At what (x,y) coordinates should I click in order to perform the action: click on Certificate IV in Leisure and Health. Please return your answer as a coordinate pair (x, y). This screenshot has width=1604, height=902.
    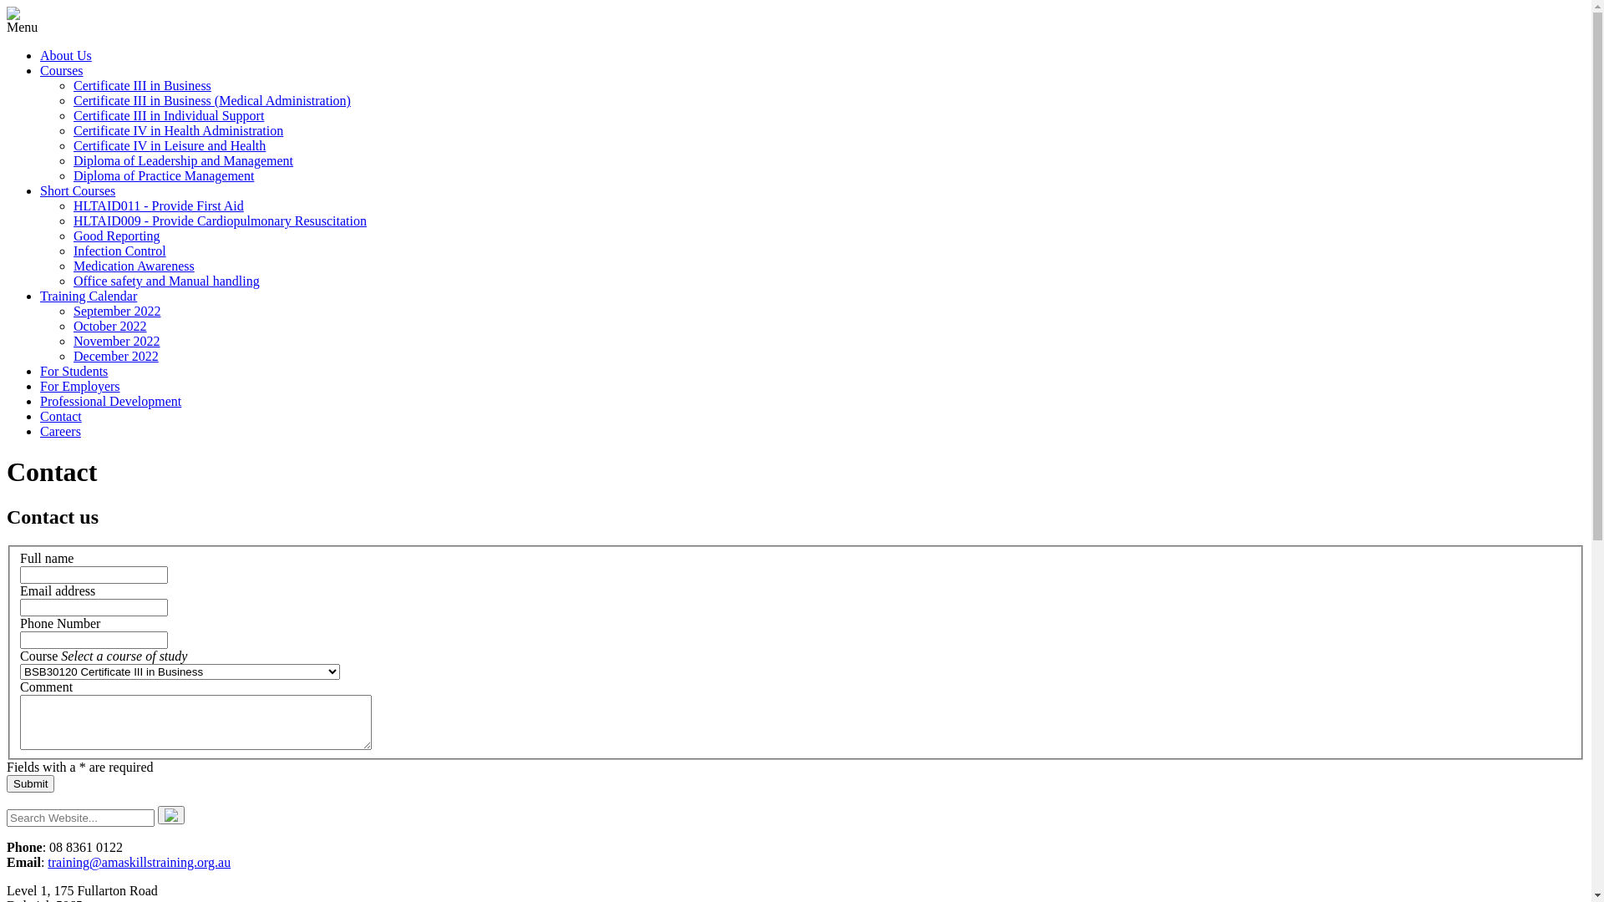
    Looking at the image, I should click on (170, 145).